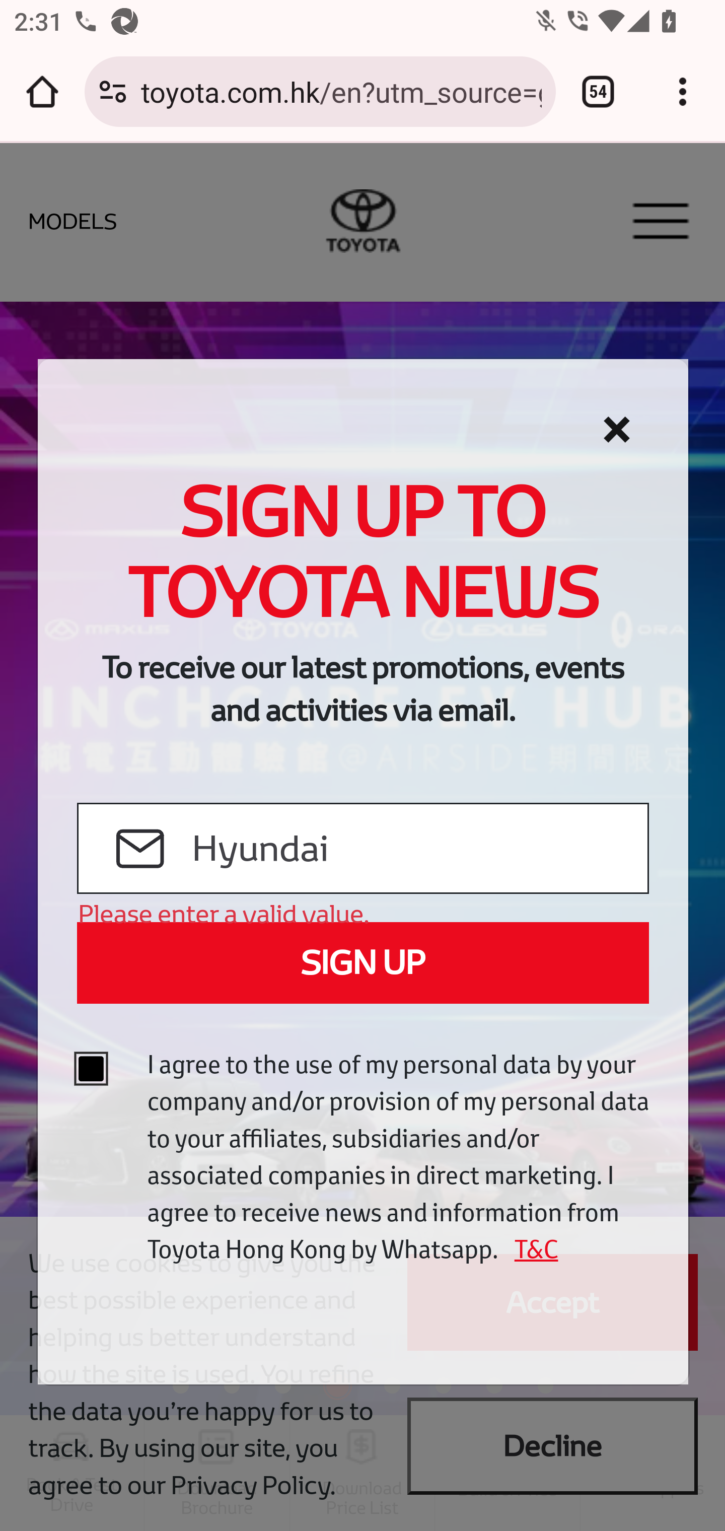  I want to click on Open the home page, so click(42, 92).